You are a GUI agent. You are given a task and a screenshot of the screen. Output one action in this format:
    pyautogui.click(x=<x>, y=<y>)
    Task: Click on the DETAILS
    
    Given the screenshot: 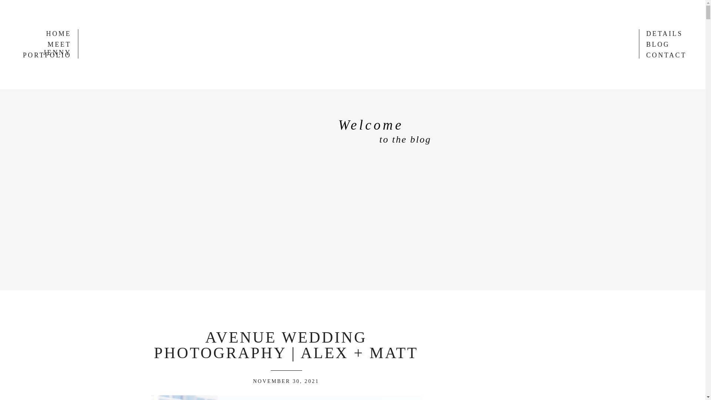 What is the action you would take?
    pyautogui.click(x=378, y=9)
    